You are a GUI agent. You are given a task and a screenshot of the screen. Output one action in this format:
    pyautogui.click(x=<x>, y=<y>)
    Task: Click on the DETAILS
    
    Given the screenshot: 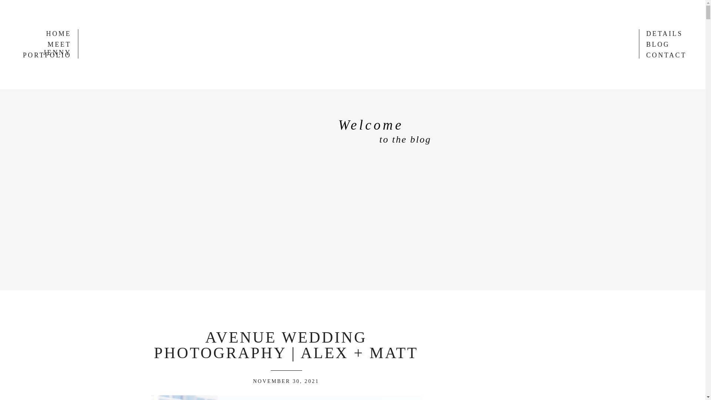 What is the action you would take?
    pyautogui.click(x=378, y=9)
    